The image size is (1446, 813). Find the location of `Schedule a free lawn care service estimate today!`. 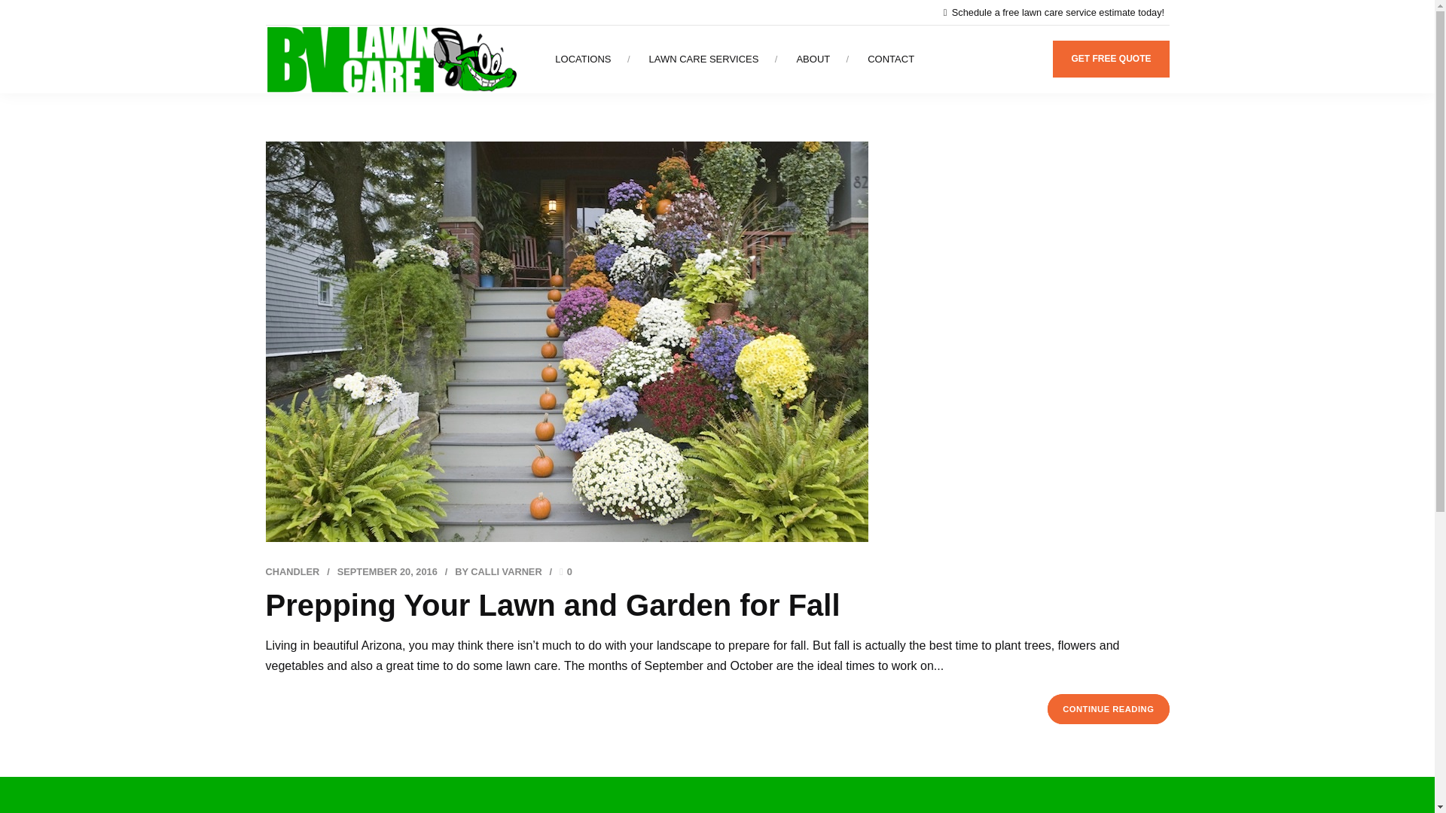

Schedule a free lawn care service estimate today! is located at coordinates (1057, 12).